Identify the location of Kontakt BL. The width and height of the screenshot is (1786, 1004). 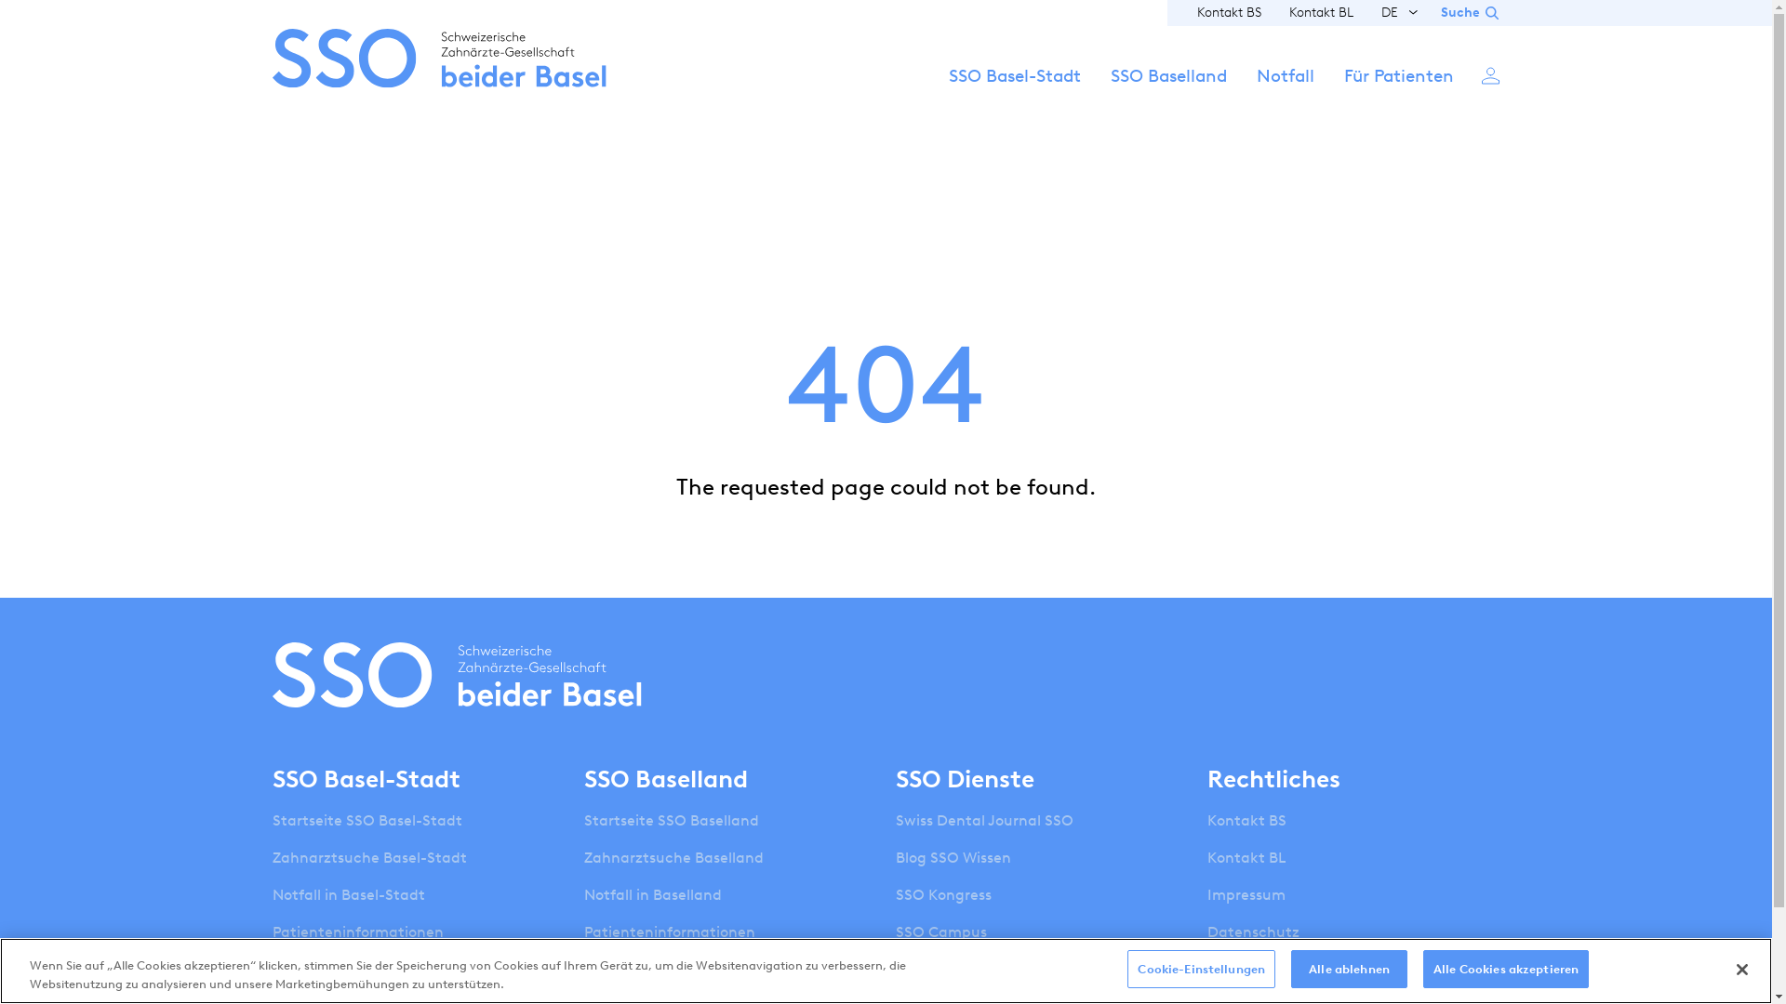
(1321, 13).